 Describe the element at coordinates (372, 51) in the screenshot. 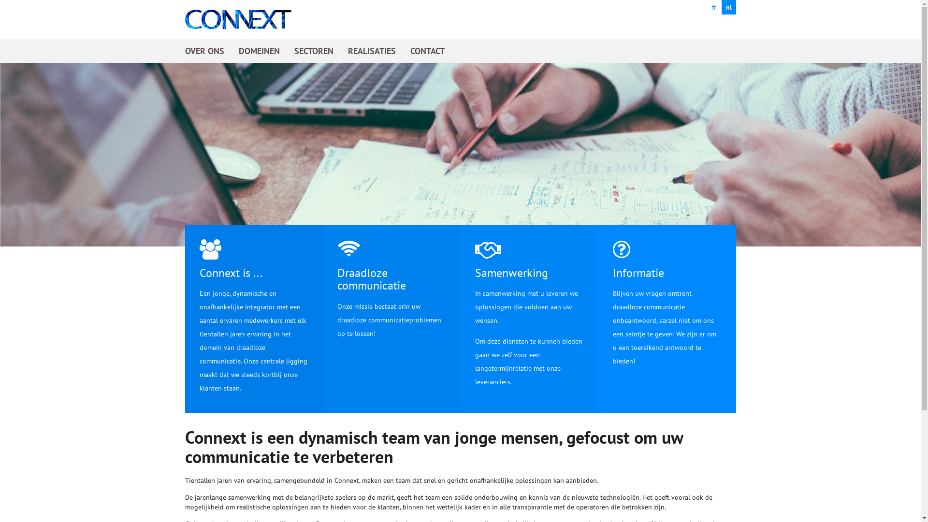

I see `REALISATIES` at that location.